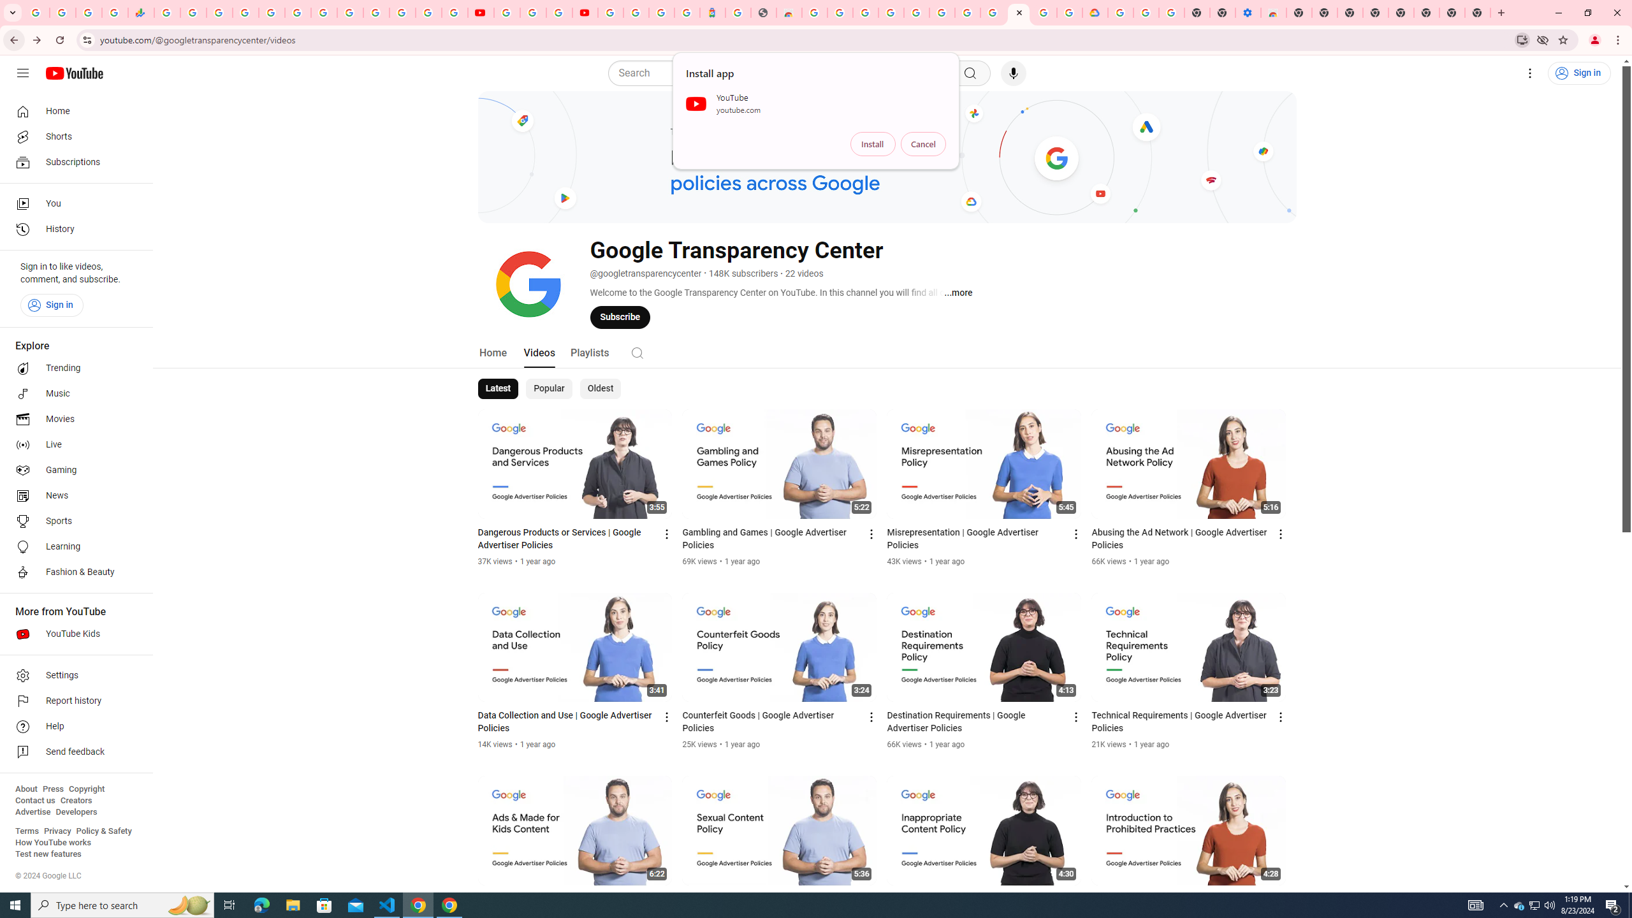  What do you see at coordinates (1281, 900) in the screenshot?
I see `Action menu` at bounding box center [1281, 900].